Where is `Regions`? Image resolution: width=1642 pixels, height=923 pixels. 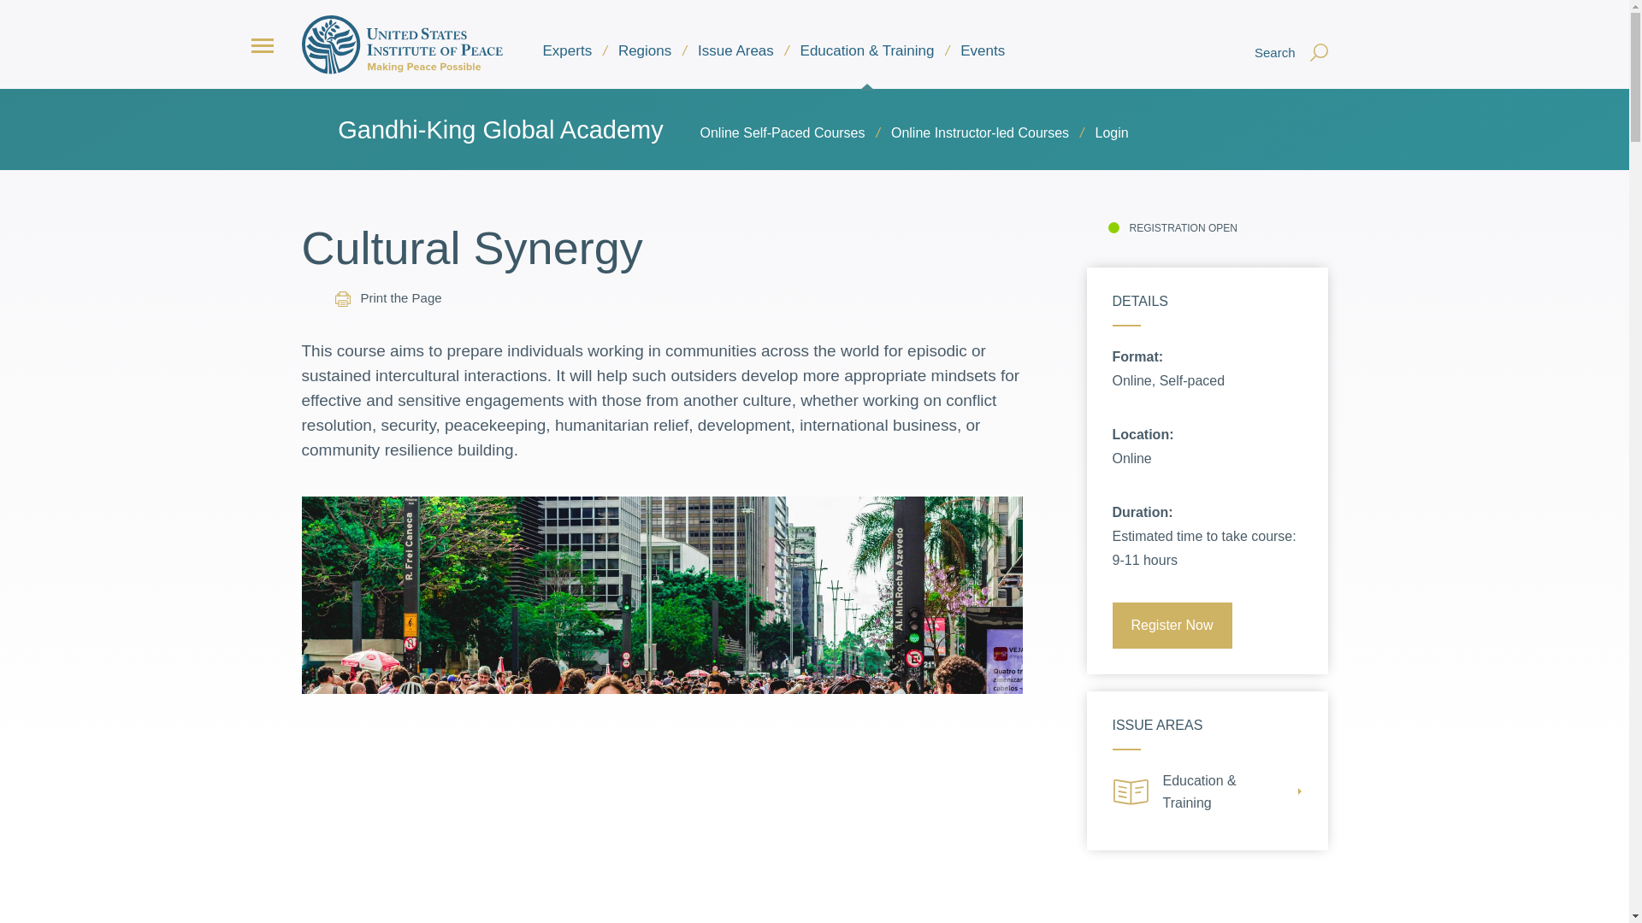
Regions is located at coordinates (644, 51).